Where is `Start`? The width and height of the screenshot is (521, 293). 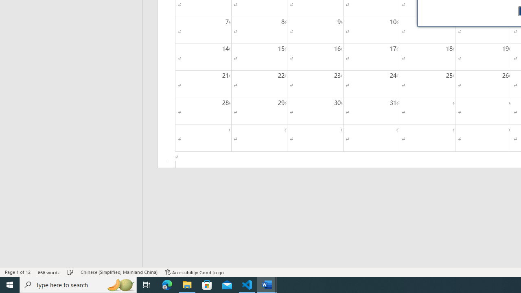
Start is located at coordinates (10, 285).